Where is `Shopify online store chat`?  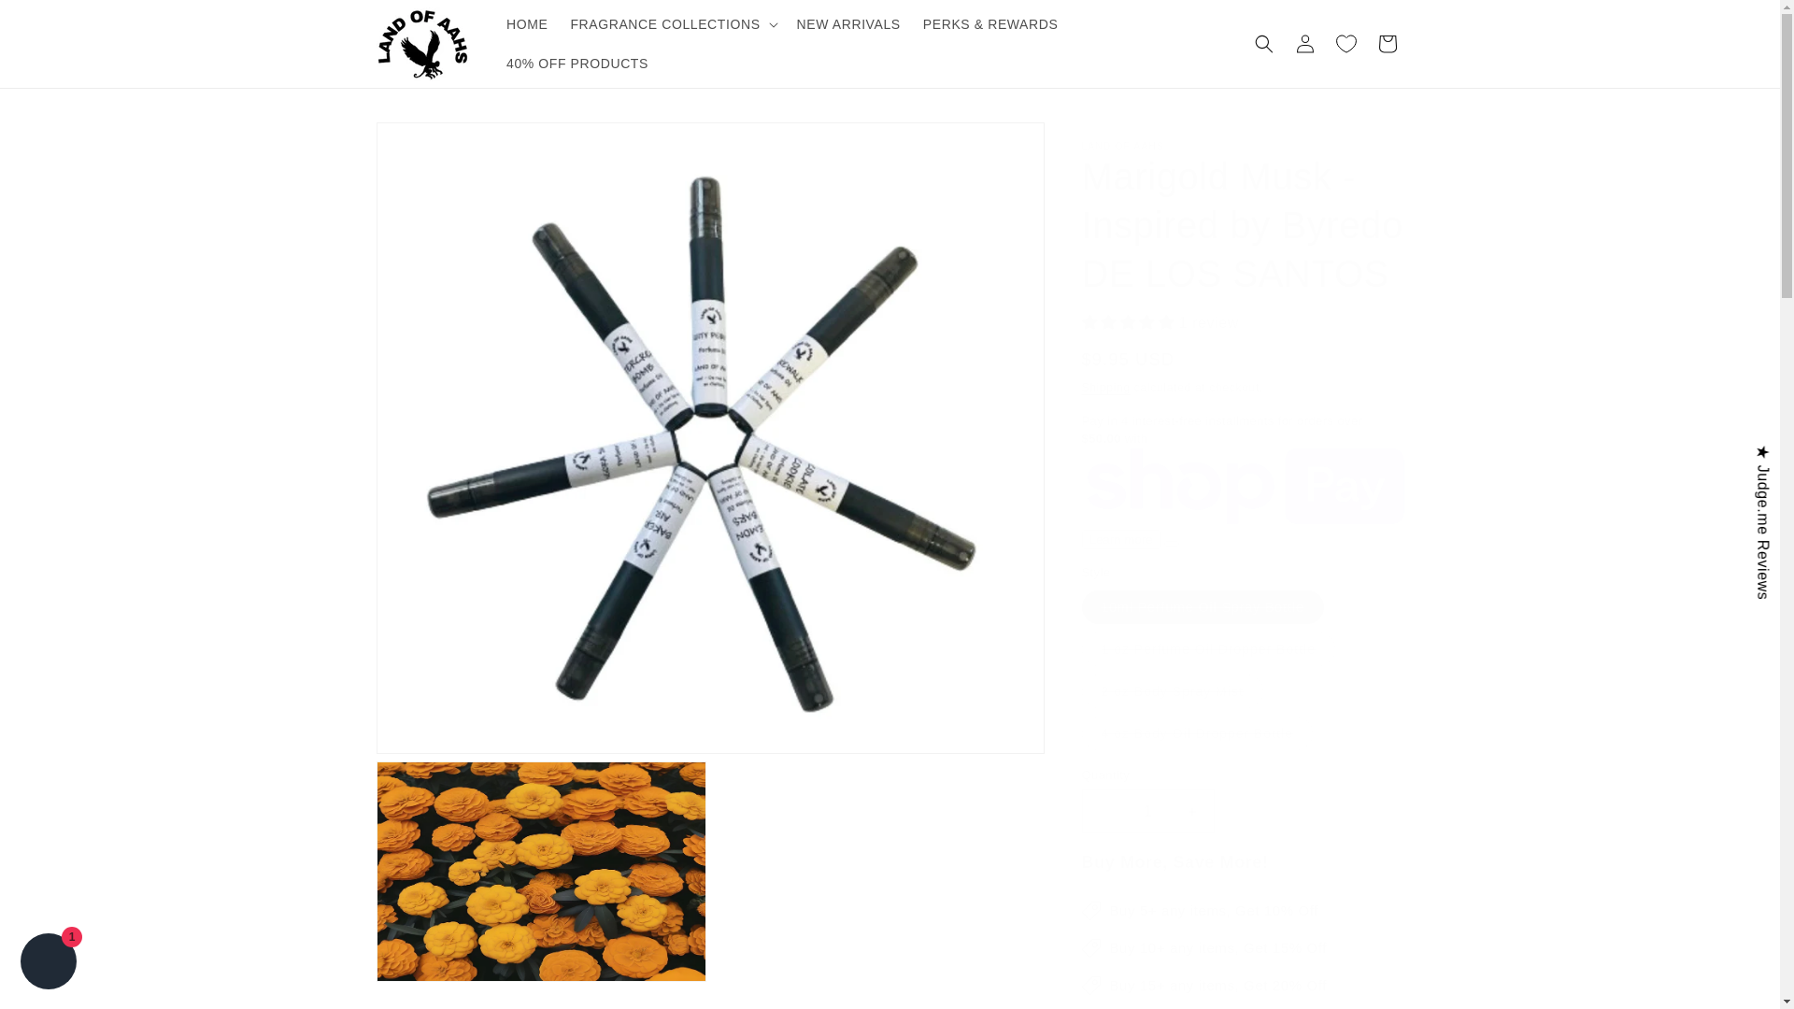
Shopify online store chat is located at coordinates (49, 963).